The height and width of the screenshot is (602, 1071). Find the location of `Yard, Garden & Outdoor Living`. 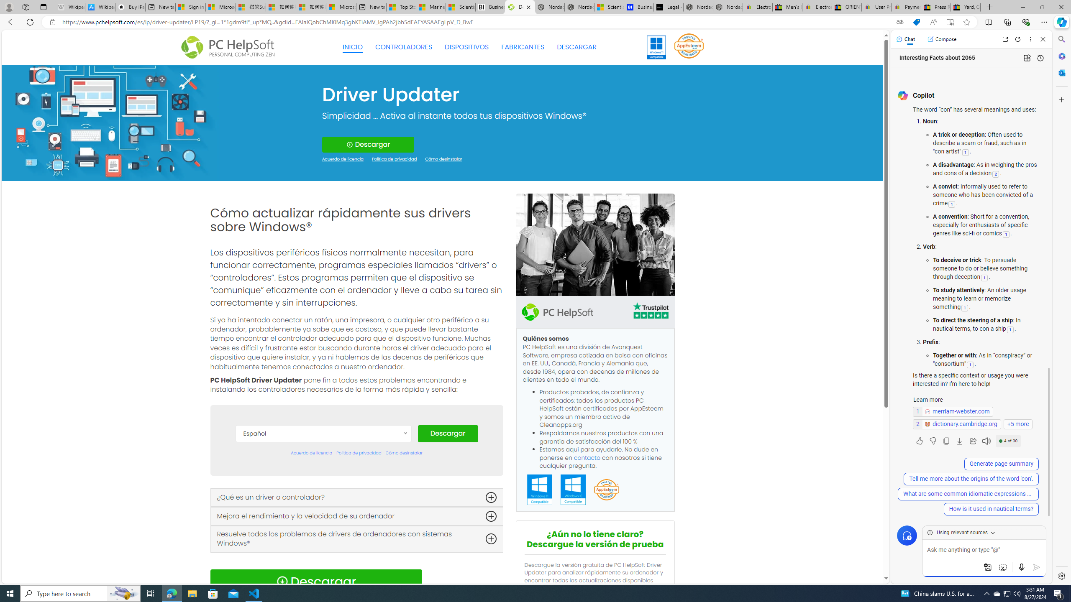

Yard, Garden & Outdoor Living is located at coordinates (966, 7).